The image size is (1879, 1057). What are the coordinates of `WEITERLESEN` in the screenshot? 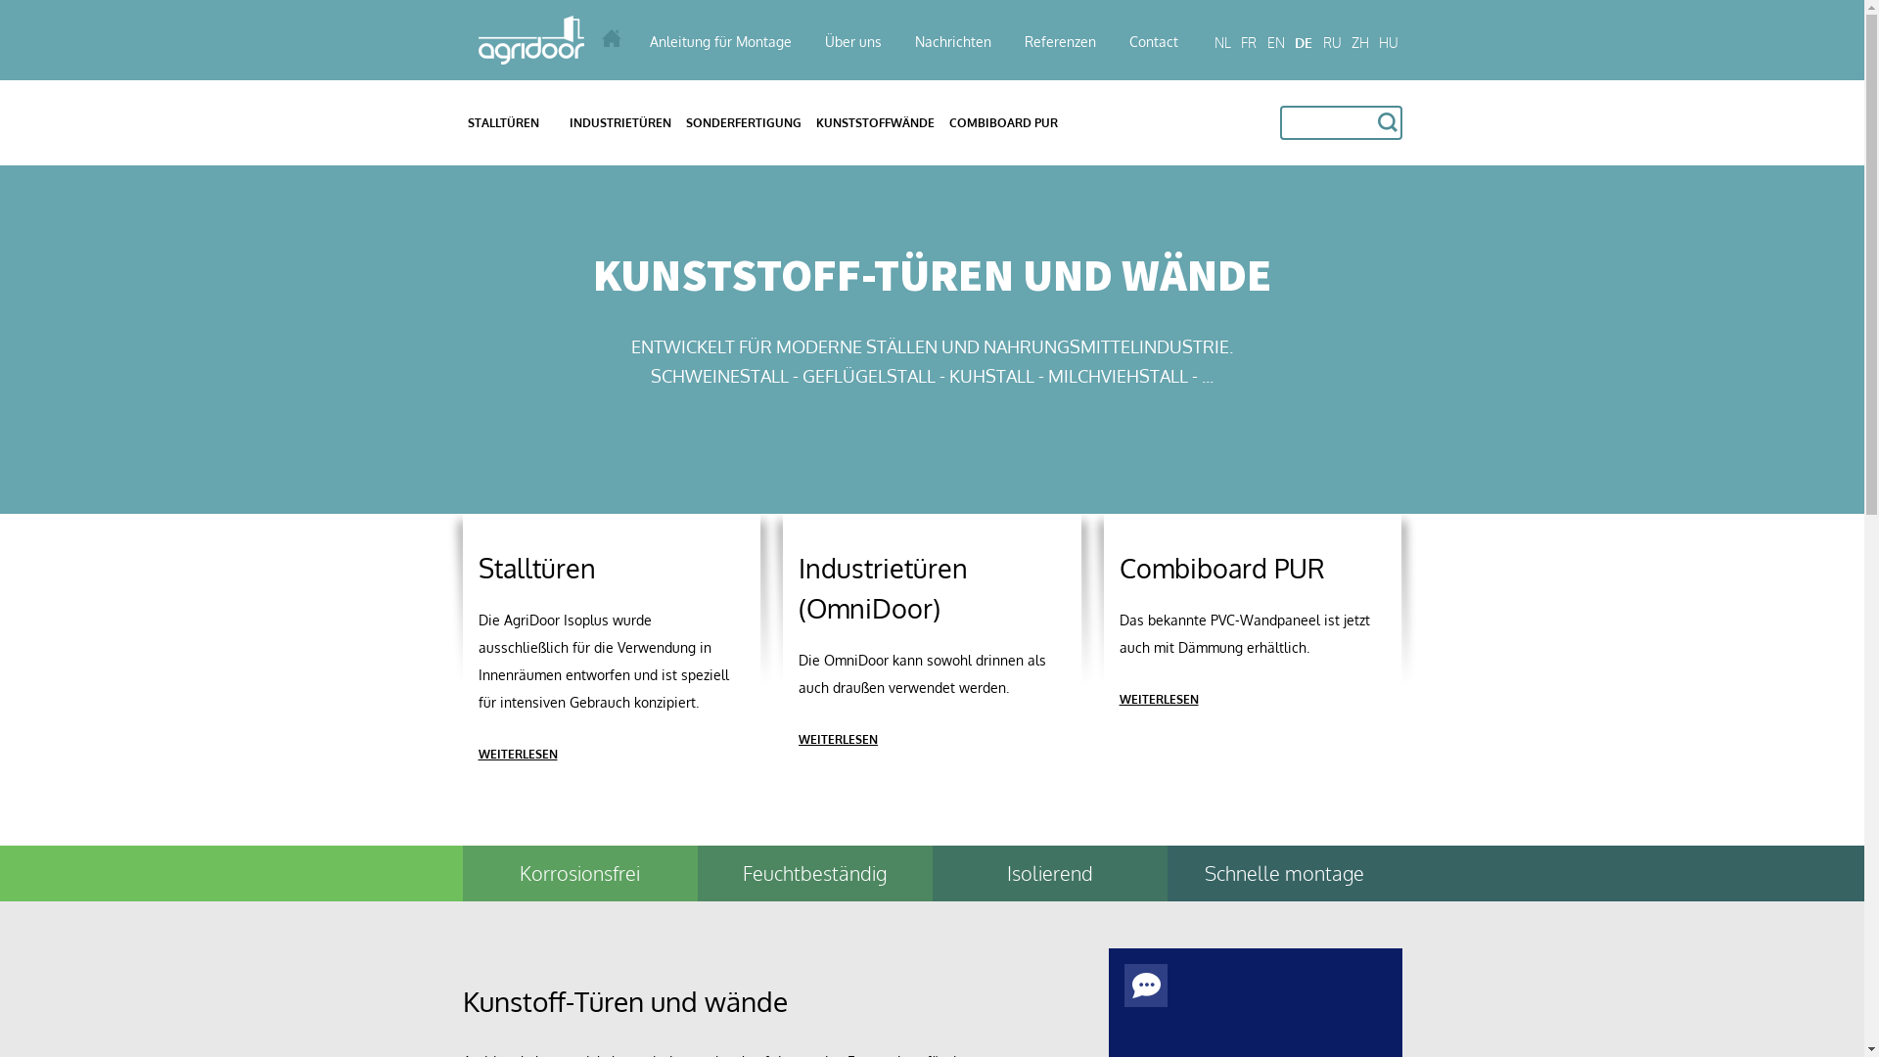 It's located at (517, 754).